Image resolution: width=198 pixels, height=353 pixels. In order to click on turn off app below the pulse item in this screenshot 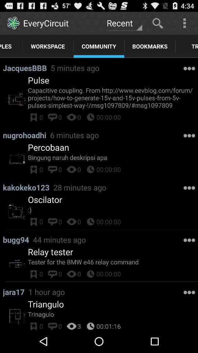, I will do `click(113, 98)`.